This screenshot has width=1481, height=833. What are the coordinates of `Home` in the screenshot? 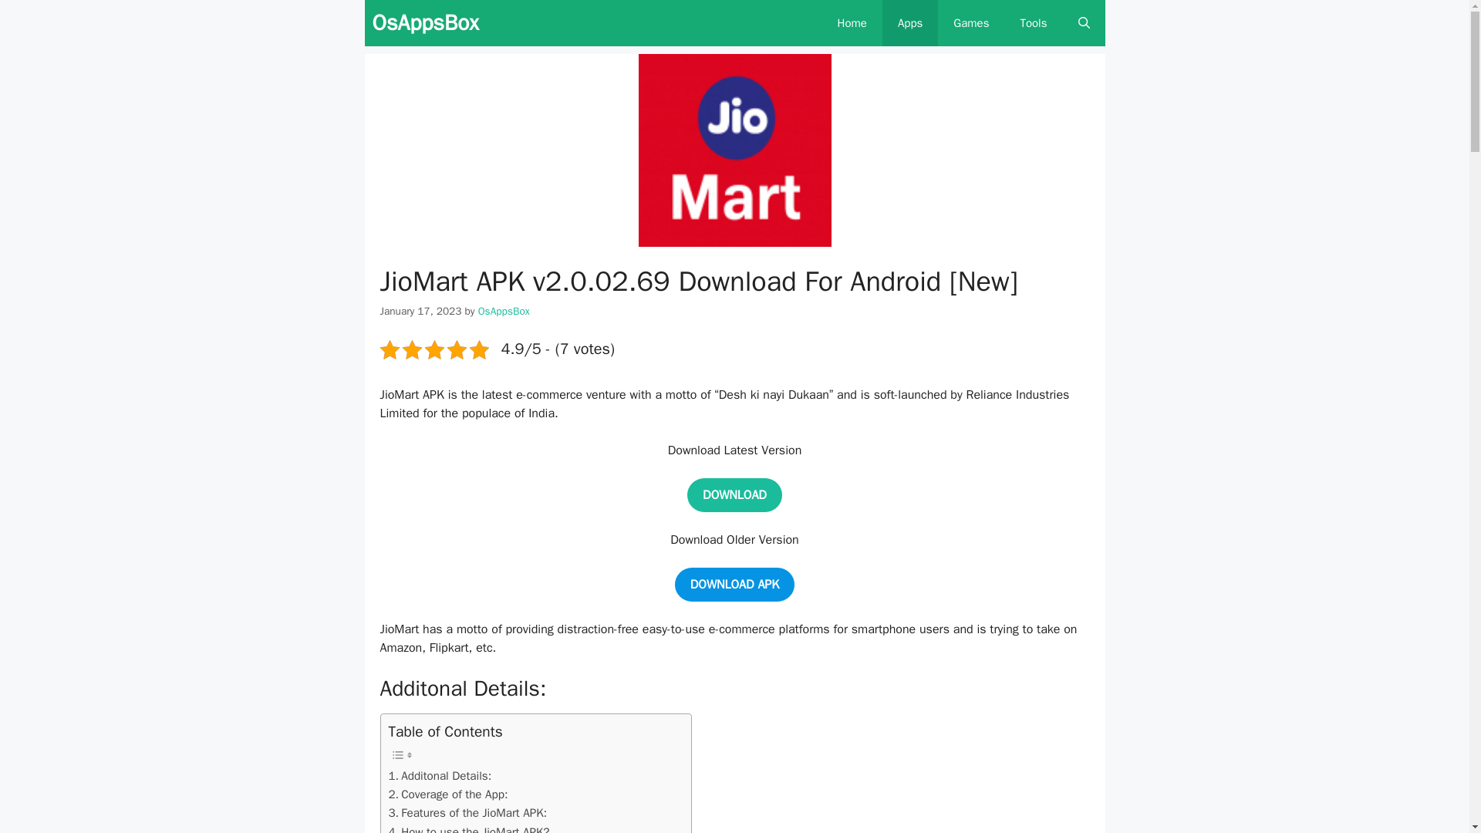 It's located at (852, 23).